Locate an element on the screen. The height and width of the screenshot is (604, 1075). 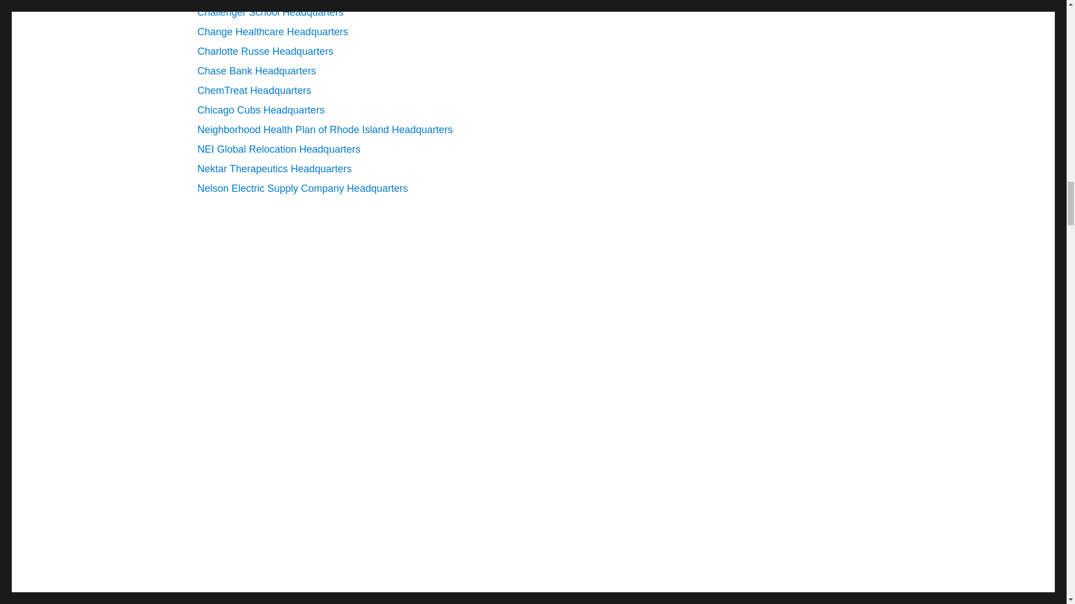
Chase Bank Headquarters is located at coordinates (256, 70).